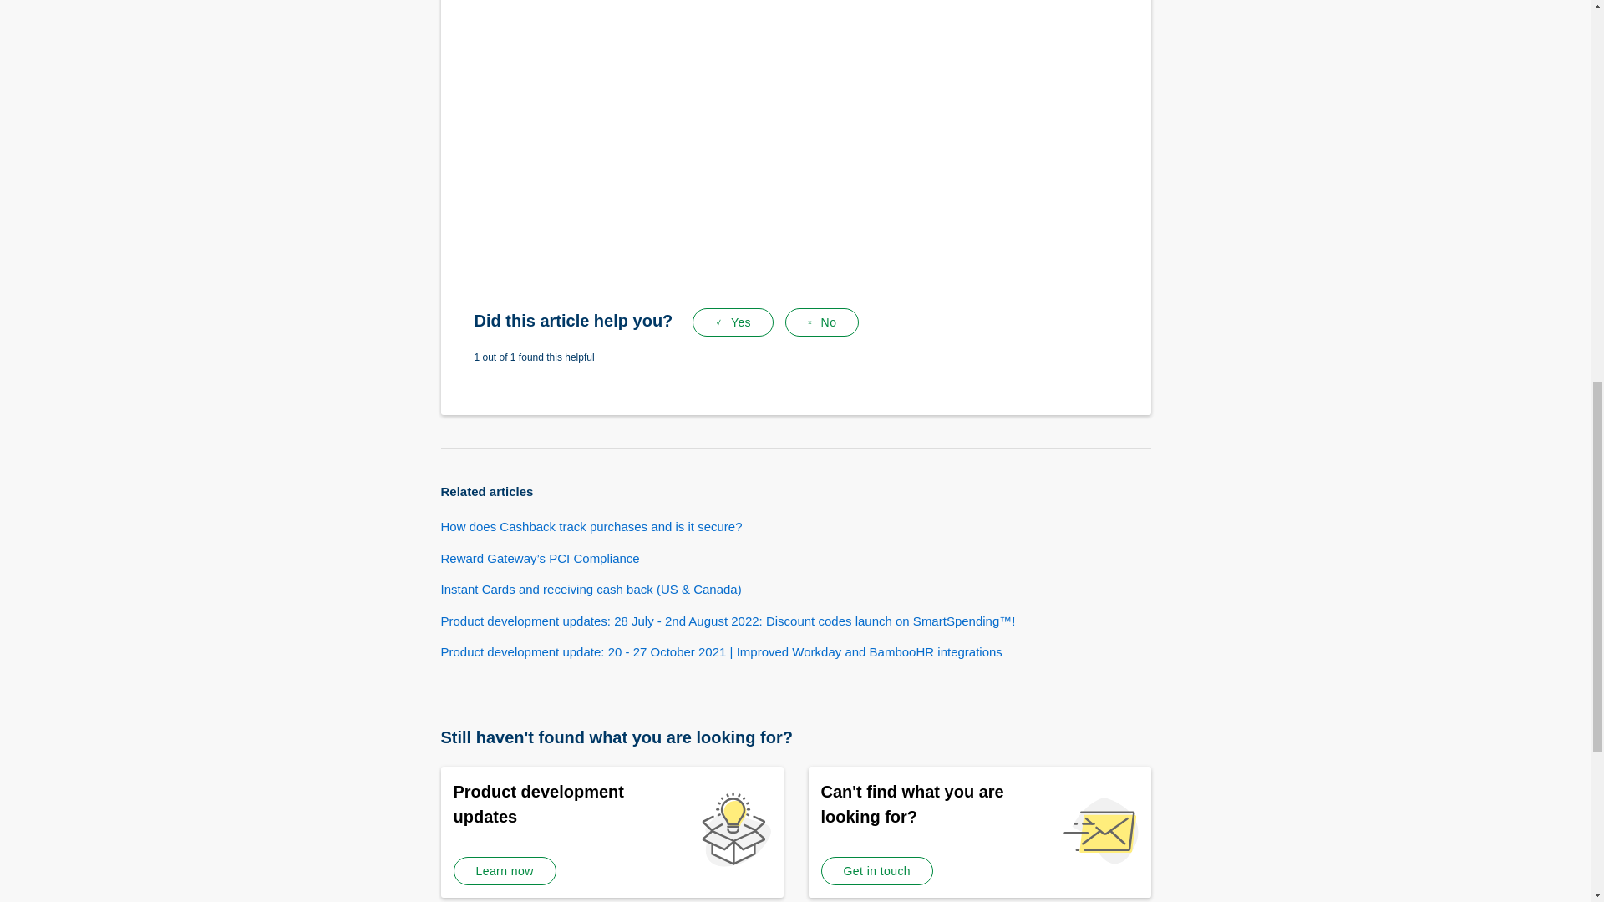  I want to click on Learn now, so click(503, 870).